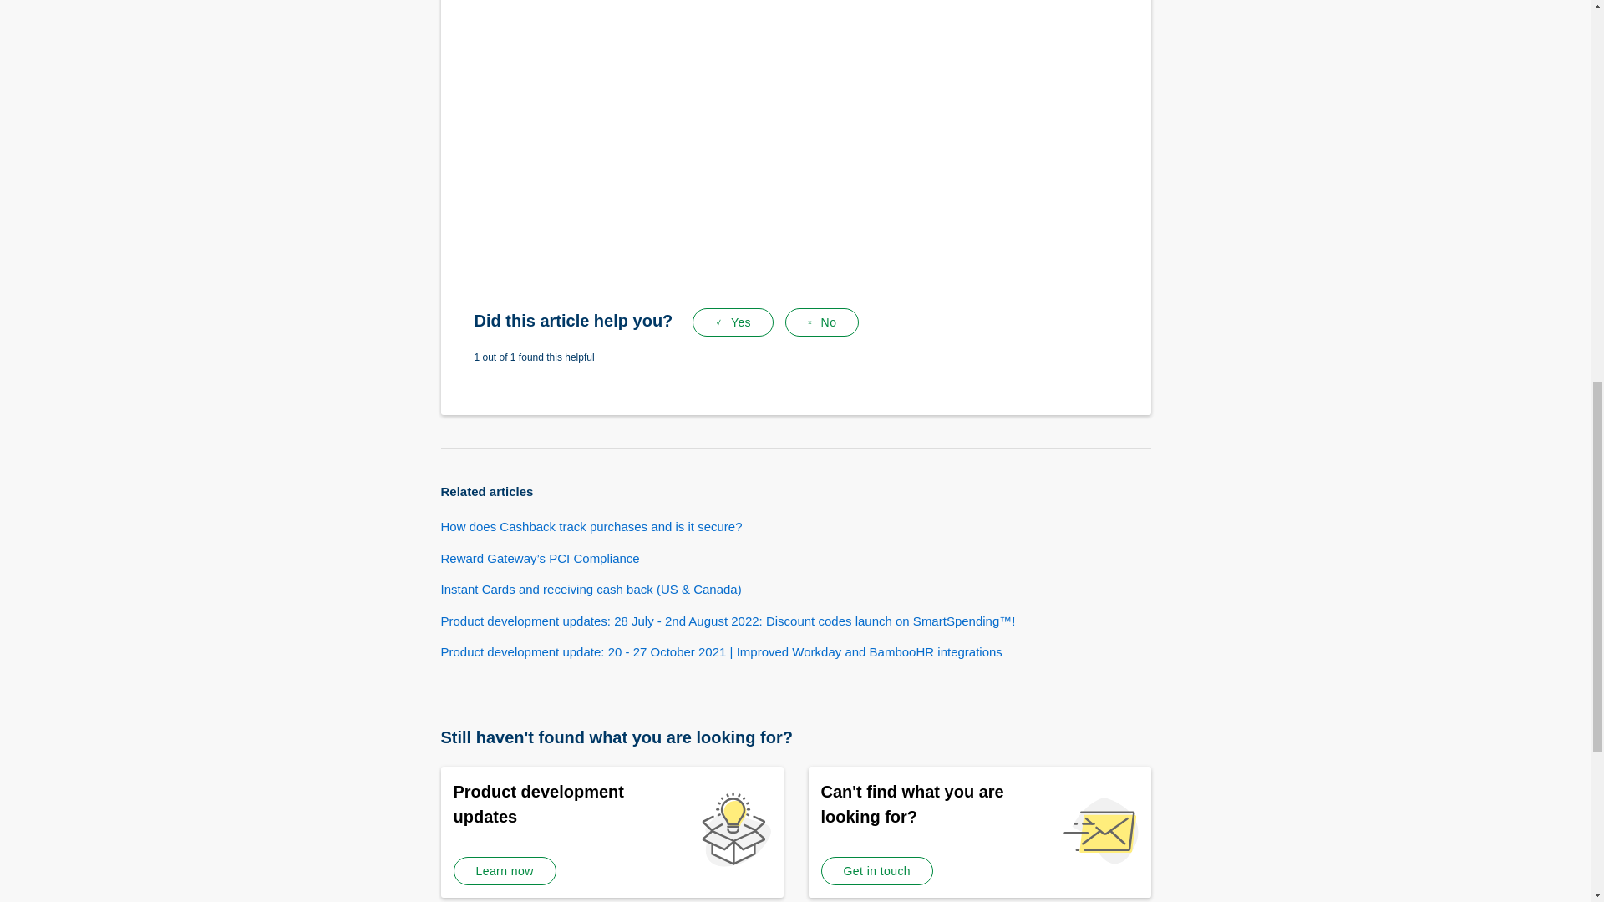  I want to click on Learn now, so click(503, 870).